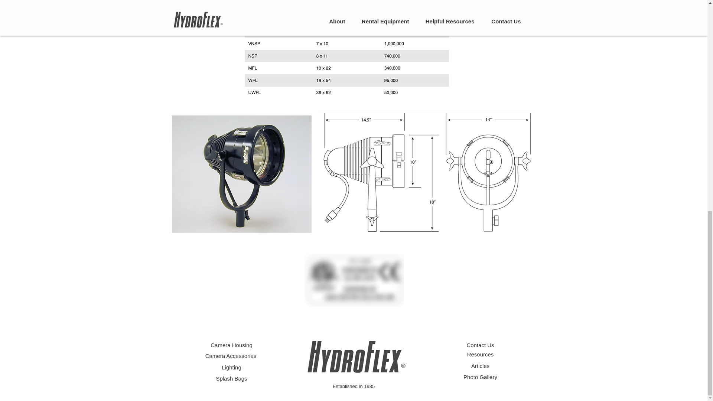  Describe the element at coordinates (232, 356) in the screenshot. I see `Camera Accessories ` at that location.